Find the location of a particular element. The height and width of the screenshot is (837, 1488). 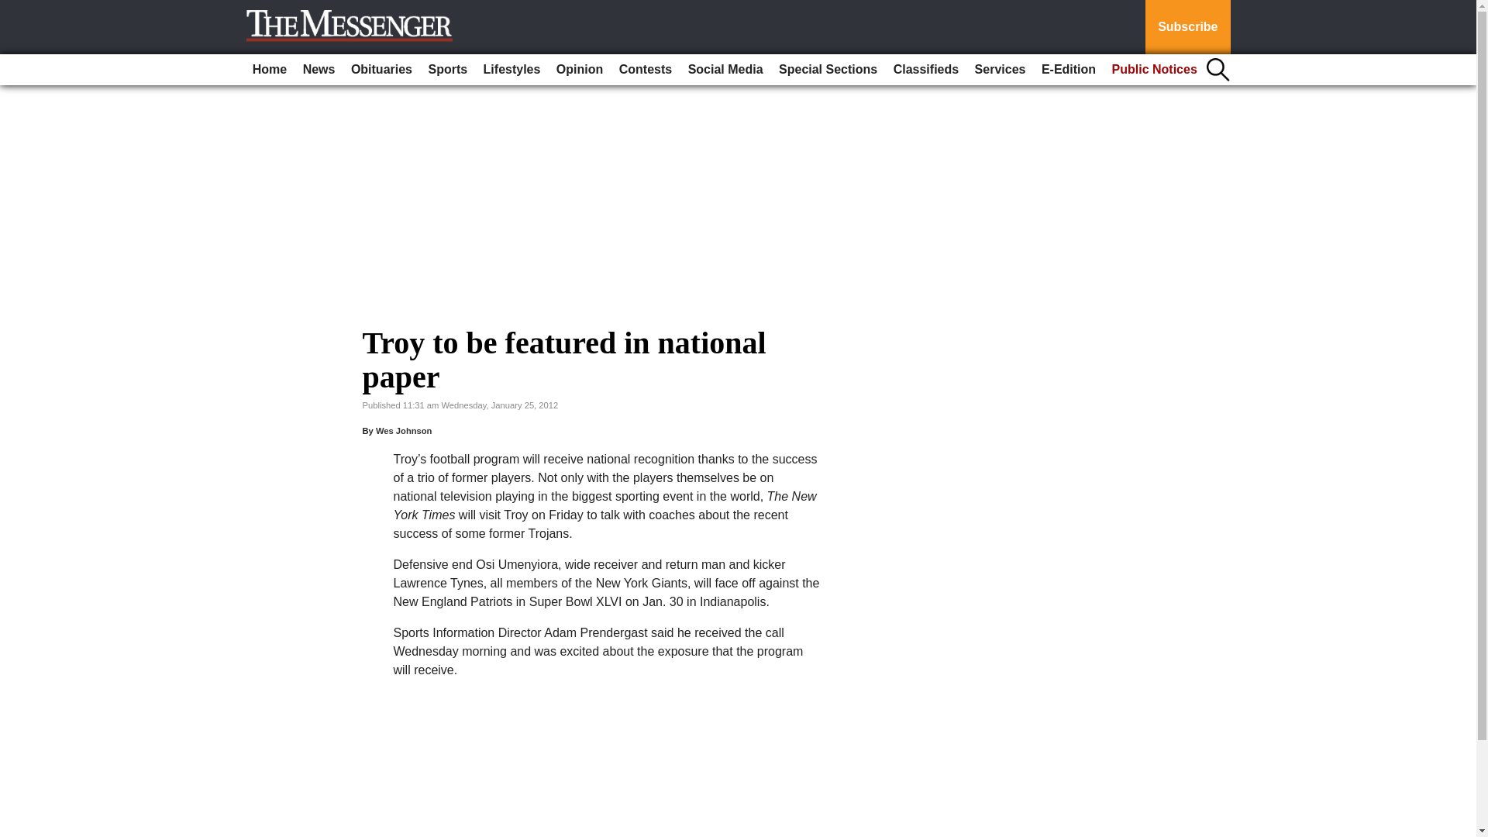

E-Edition is located at coordinates (1069, 70).